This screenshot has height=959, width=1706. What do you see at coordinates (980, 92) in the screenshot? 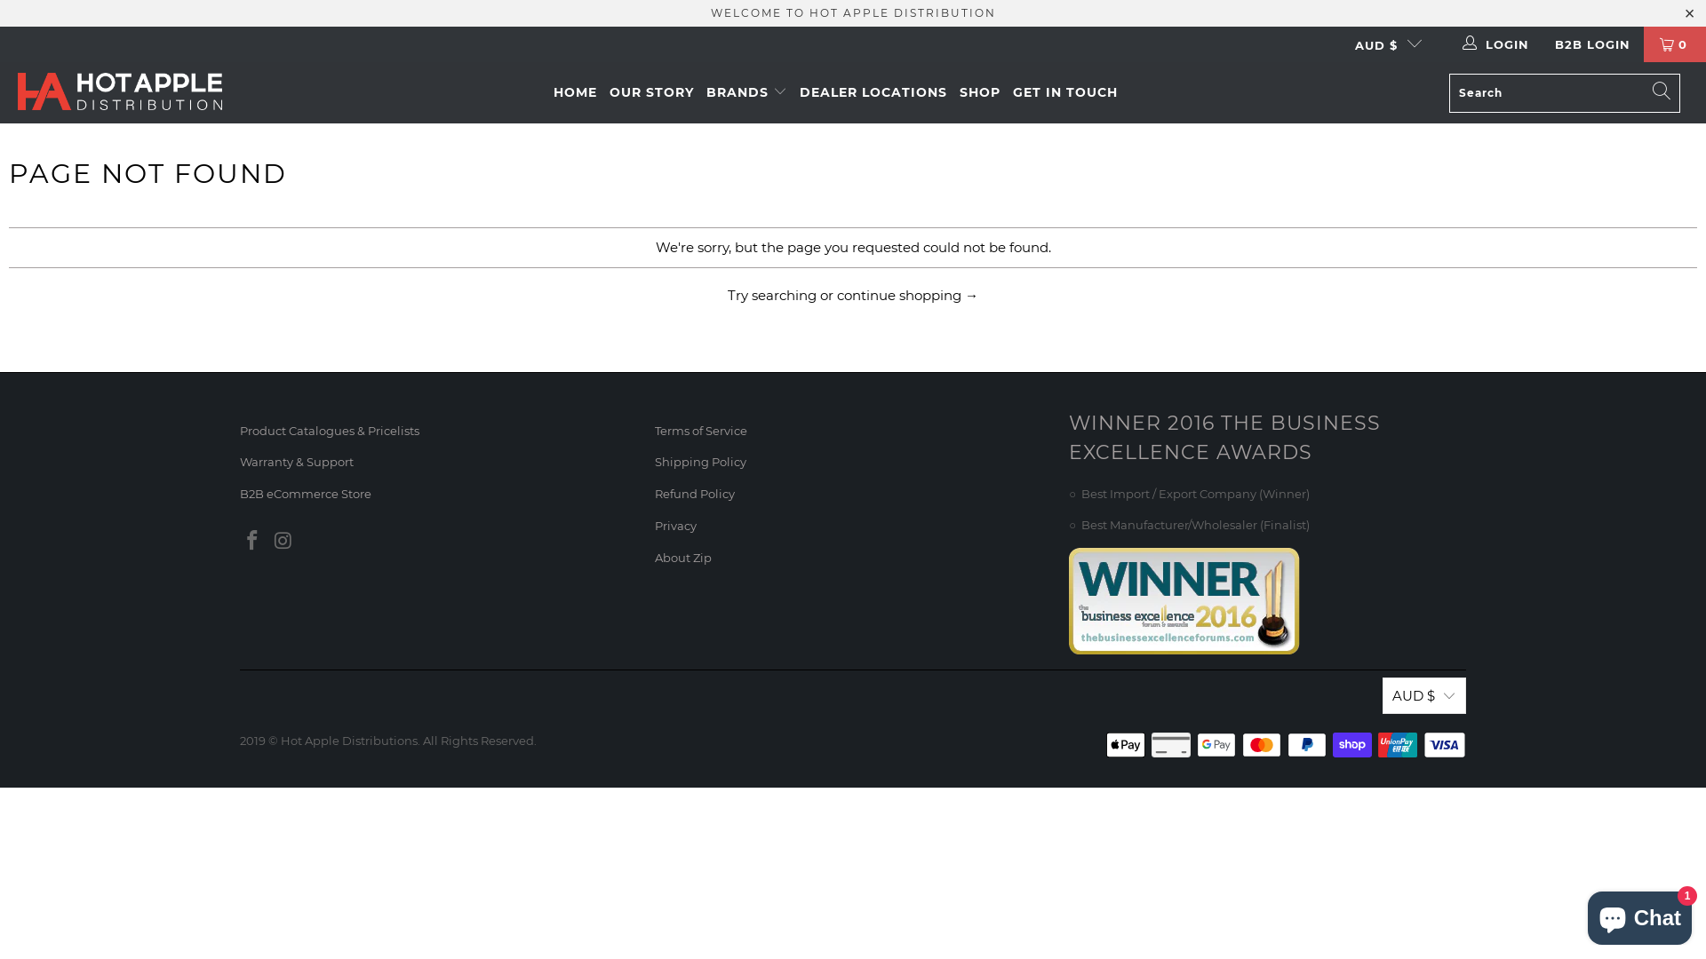
I see `SHOP` at bounding box center [980, 92].